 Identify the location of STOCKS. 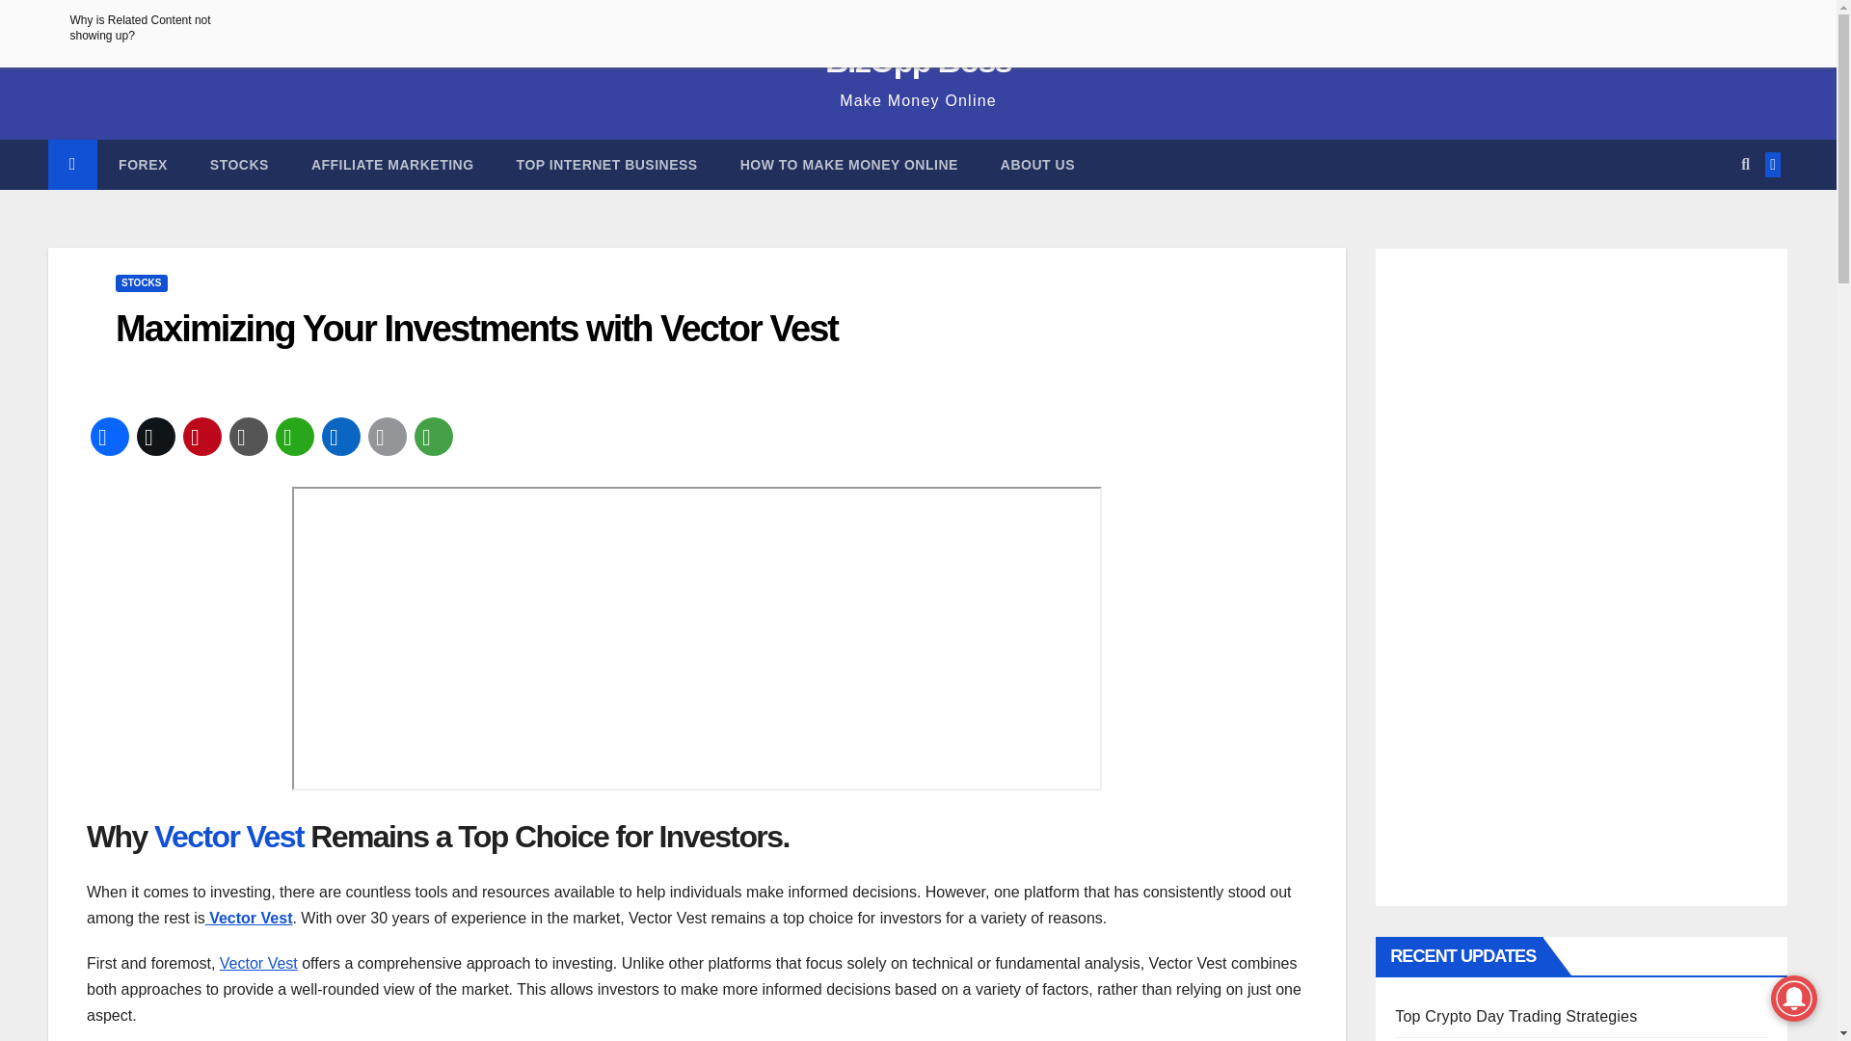
(239, 164).